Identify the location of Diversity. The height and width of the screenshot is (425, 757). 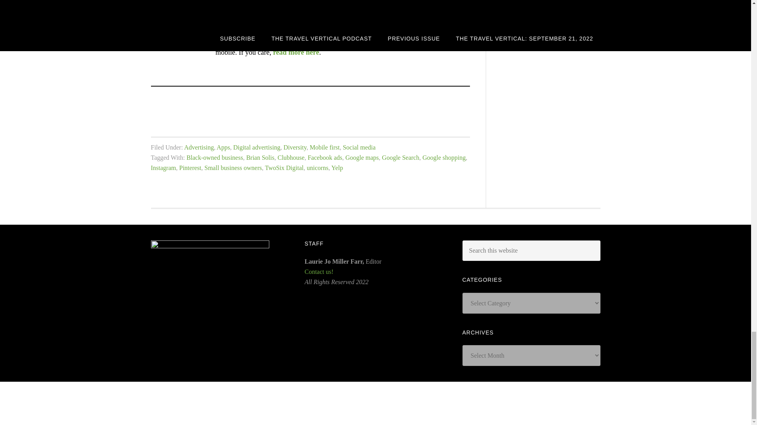
(295, 147).